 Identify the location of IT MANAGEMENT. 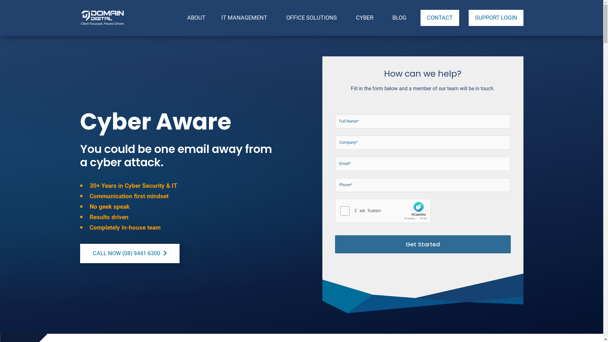
(246, 18).